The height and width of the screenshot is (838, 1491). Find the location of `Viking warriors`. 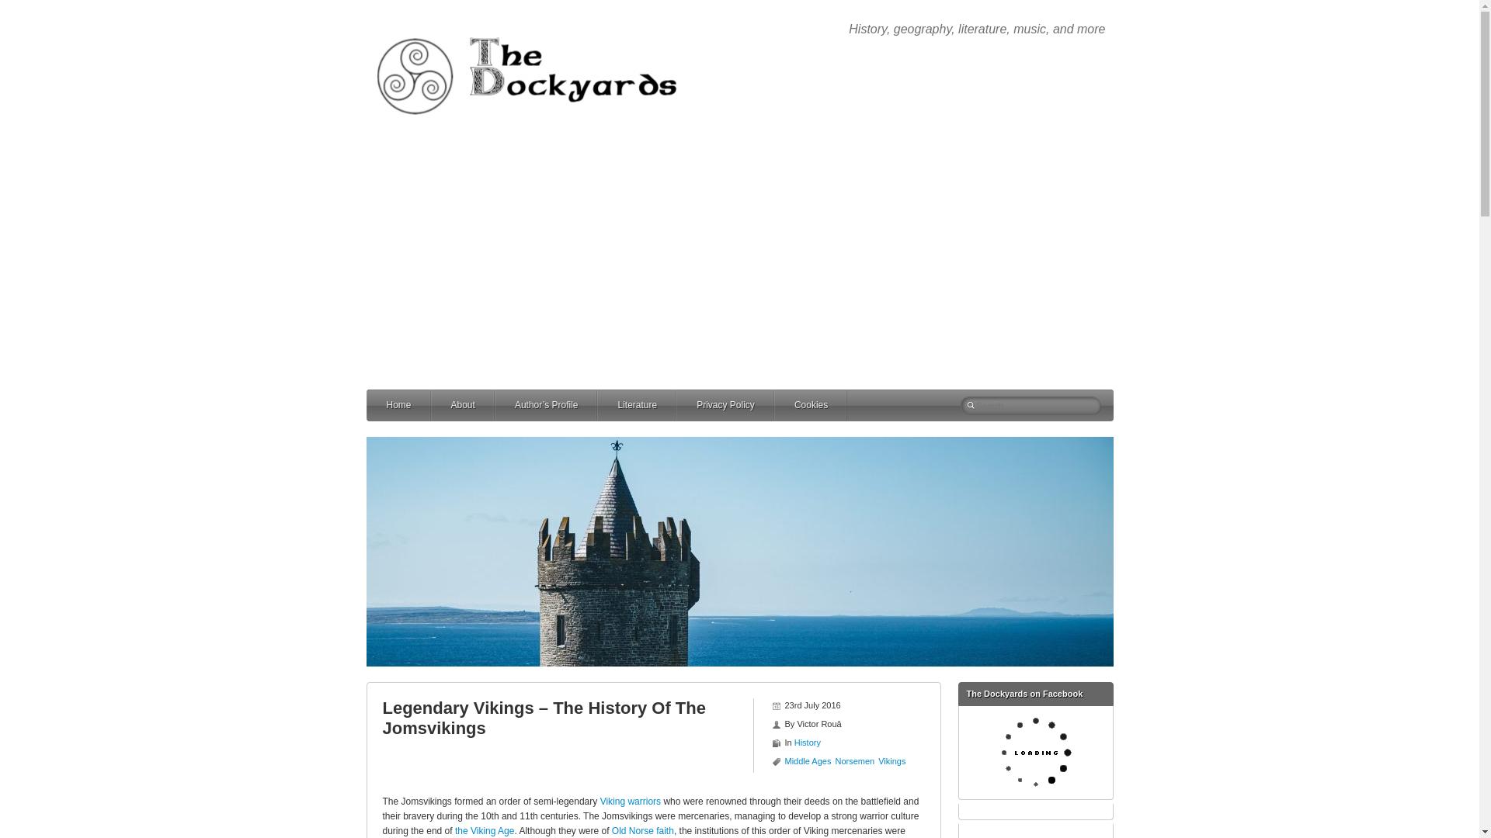

Viking warriors is located at coordinates (631, 802).